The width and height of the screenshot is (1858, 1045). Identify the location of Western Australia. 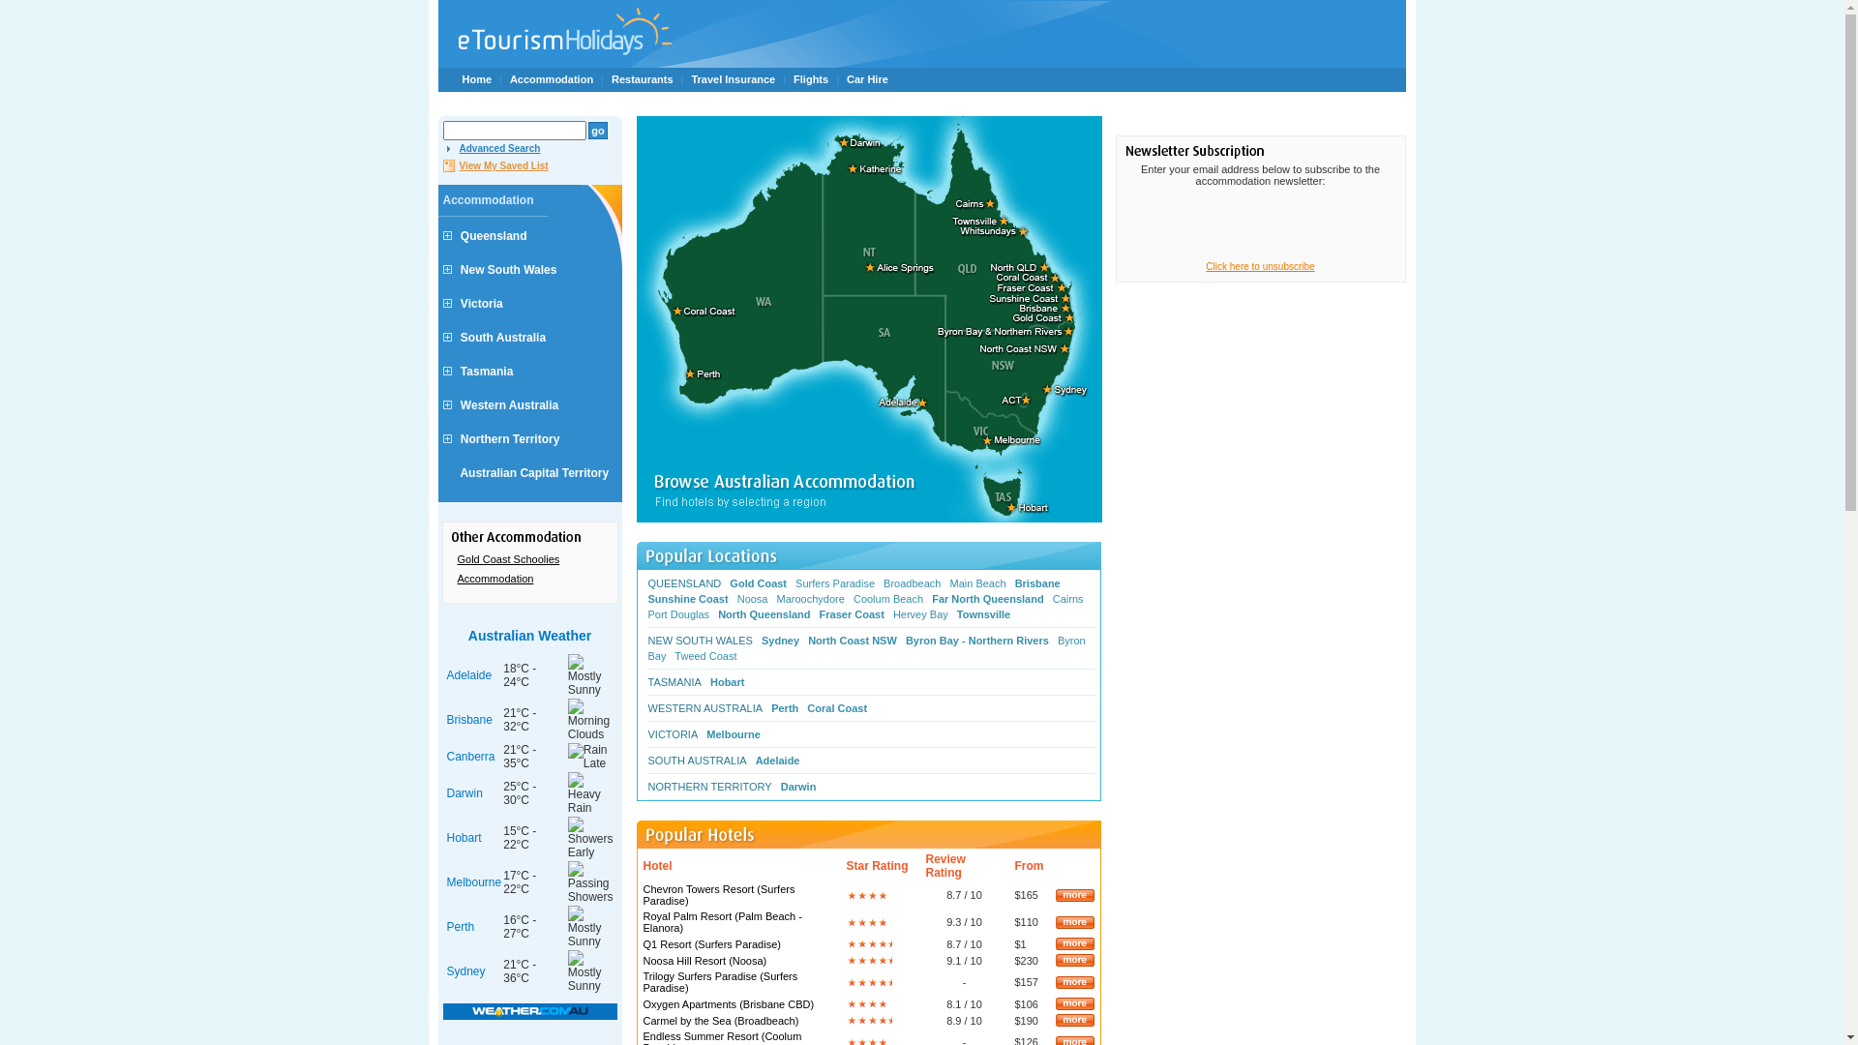
(509, 405).